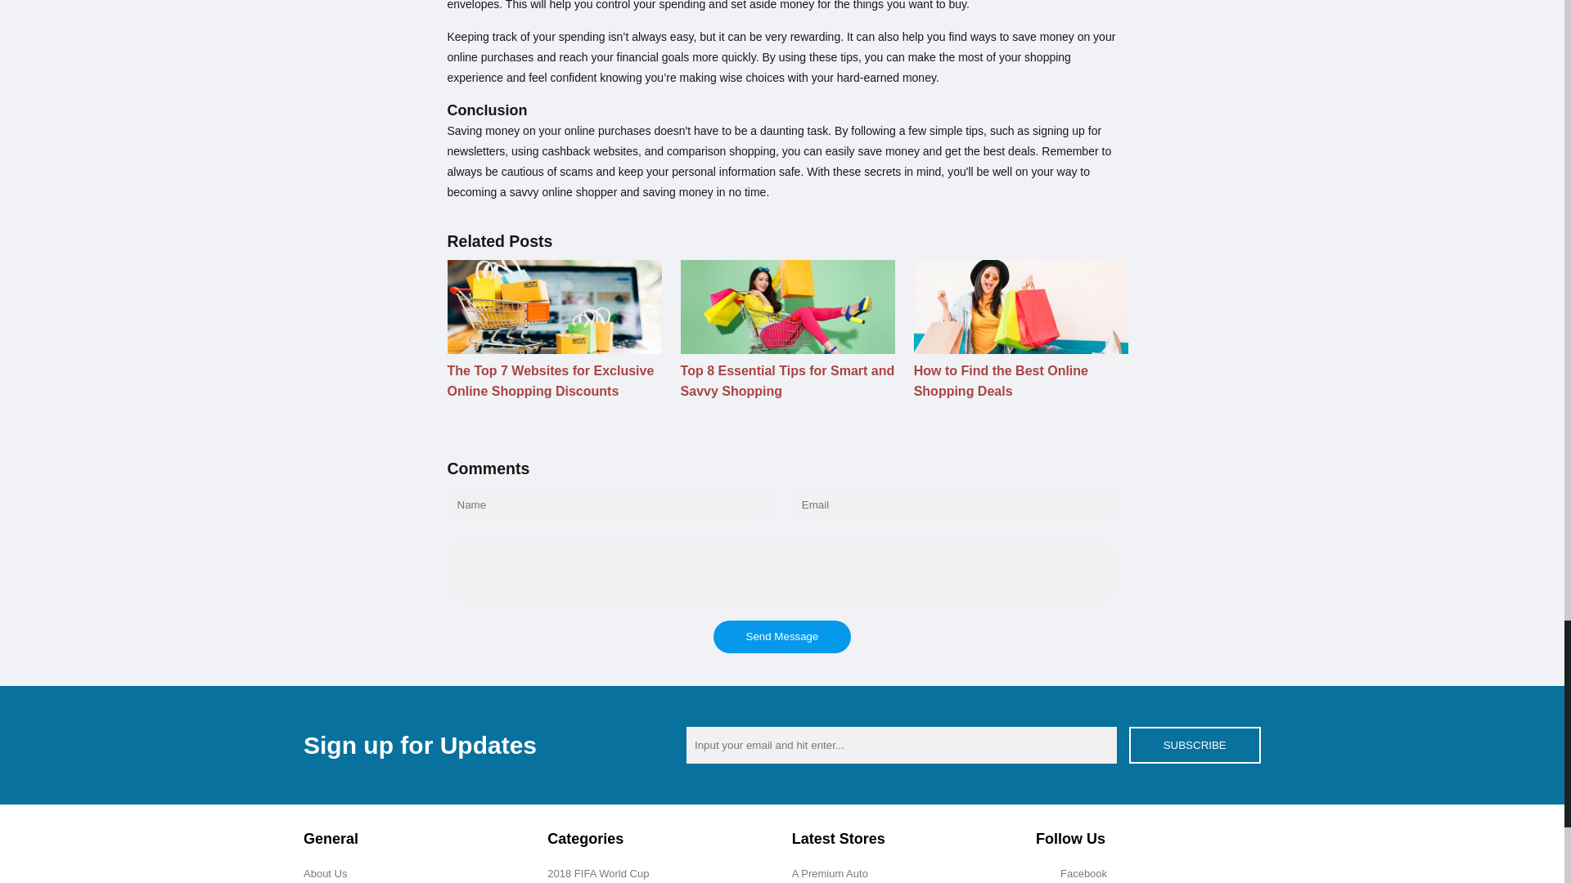 Image resolution: width=1571 pixels, height=883 pixels. I want to click on The Top 7 Websites for Exclusive Online Shopping Discounts, so click(553, 381).